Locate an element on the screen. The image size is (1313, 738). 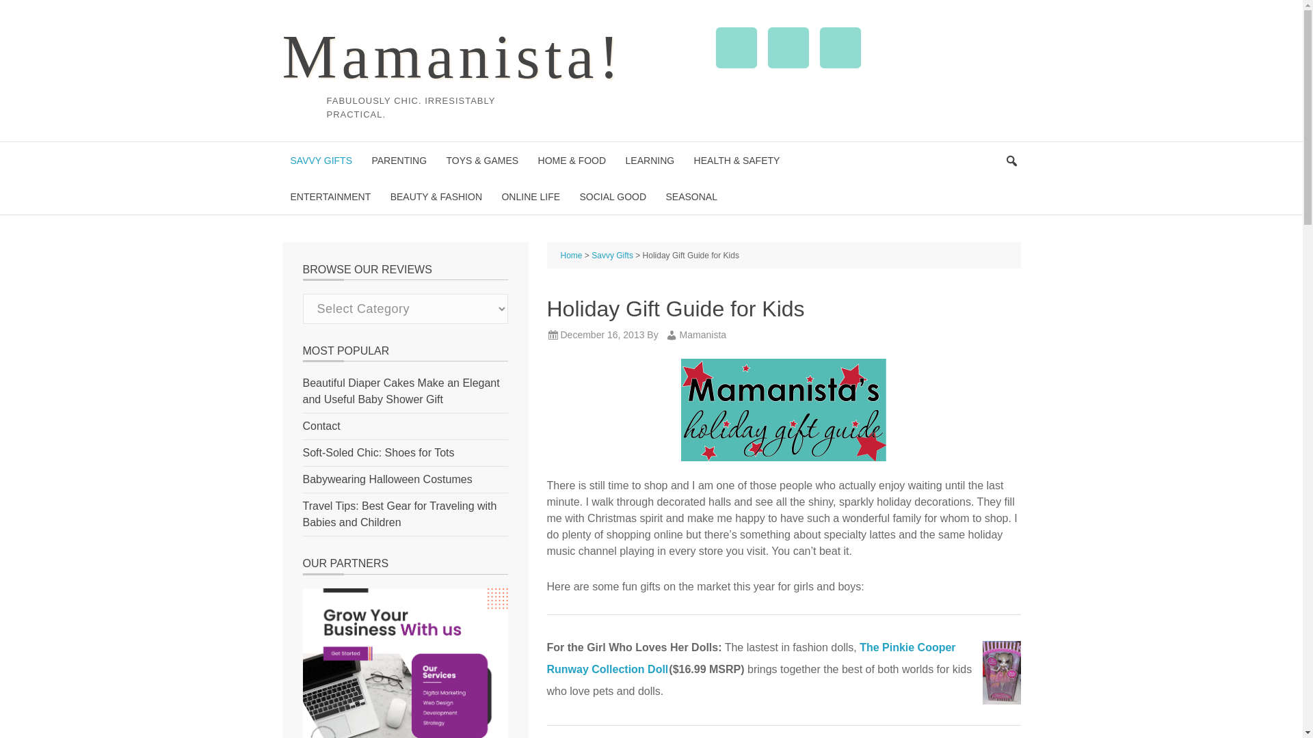
ONLINE LIFE is located at coordinates (531, 197).